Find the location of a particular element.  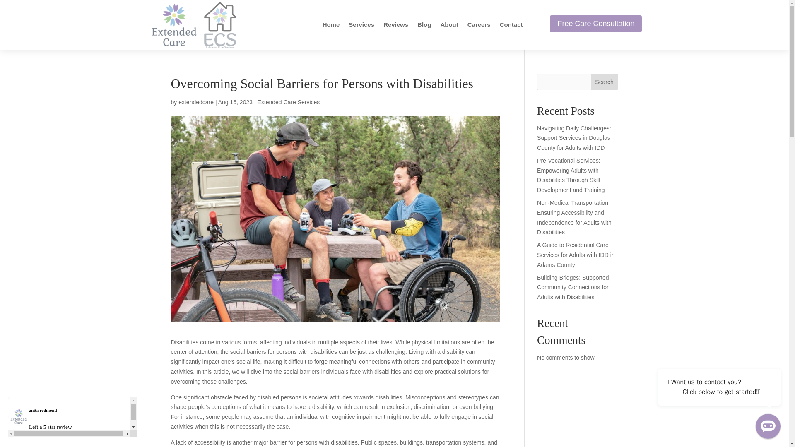

Free Care Consultation is located at coordinates (595, 23).